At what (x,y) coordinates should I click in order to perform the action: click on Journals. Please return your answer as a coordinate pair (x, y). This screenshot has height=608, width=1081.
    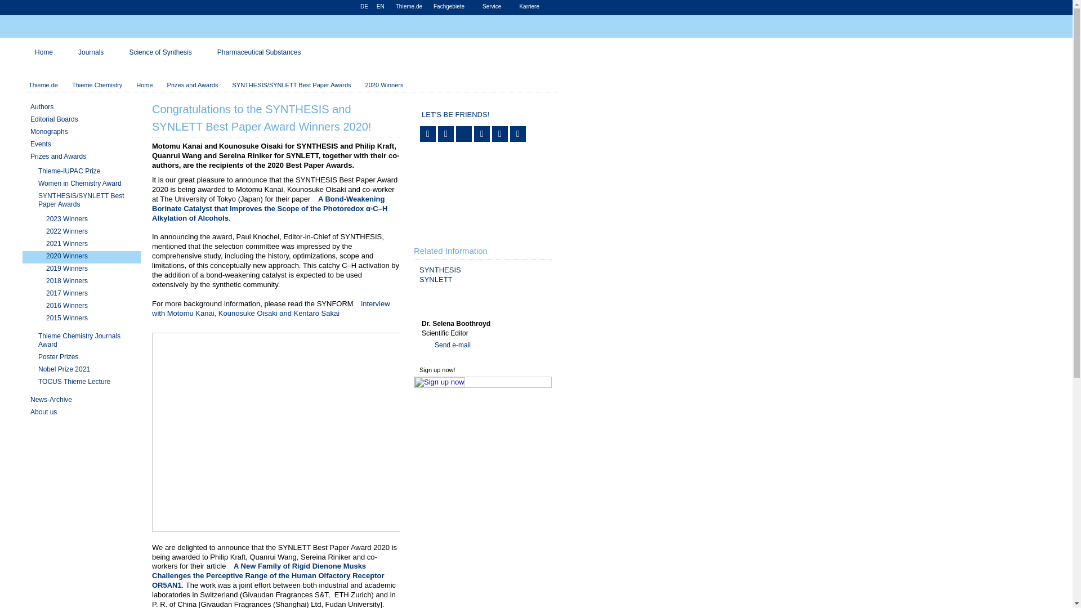
    Looking at the image, I should click on (91, 56).